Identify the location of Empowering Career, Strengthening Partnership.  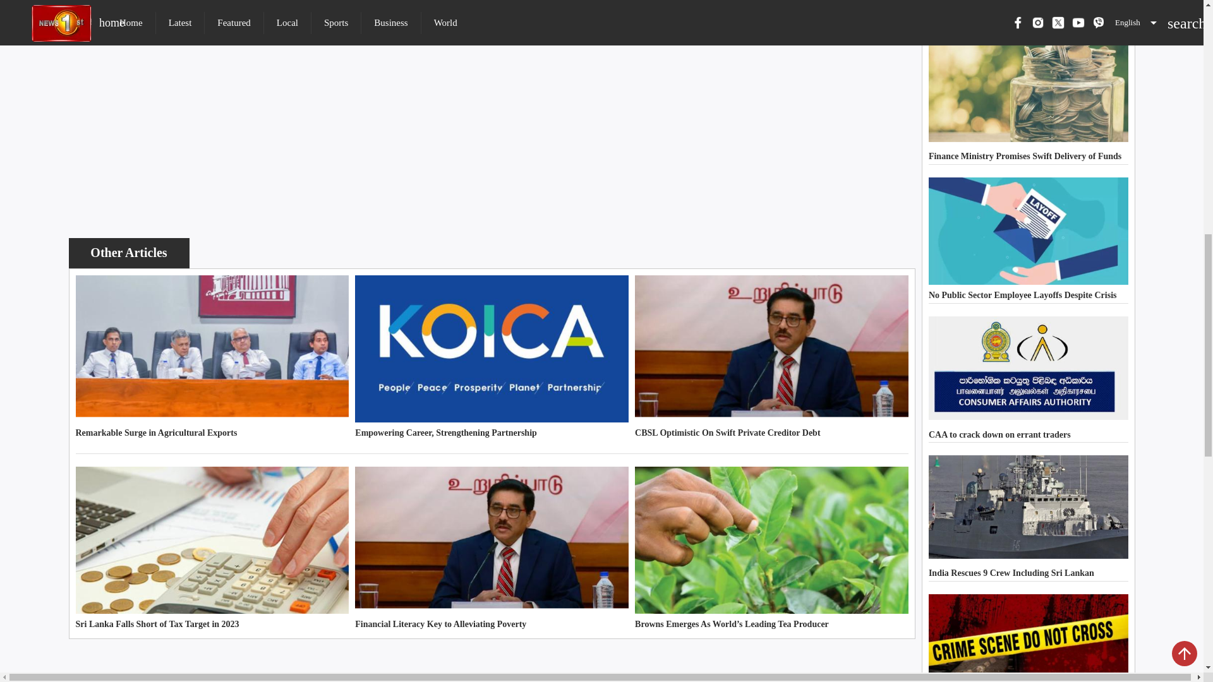
(492, 357).